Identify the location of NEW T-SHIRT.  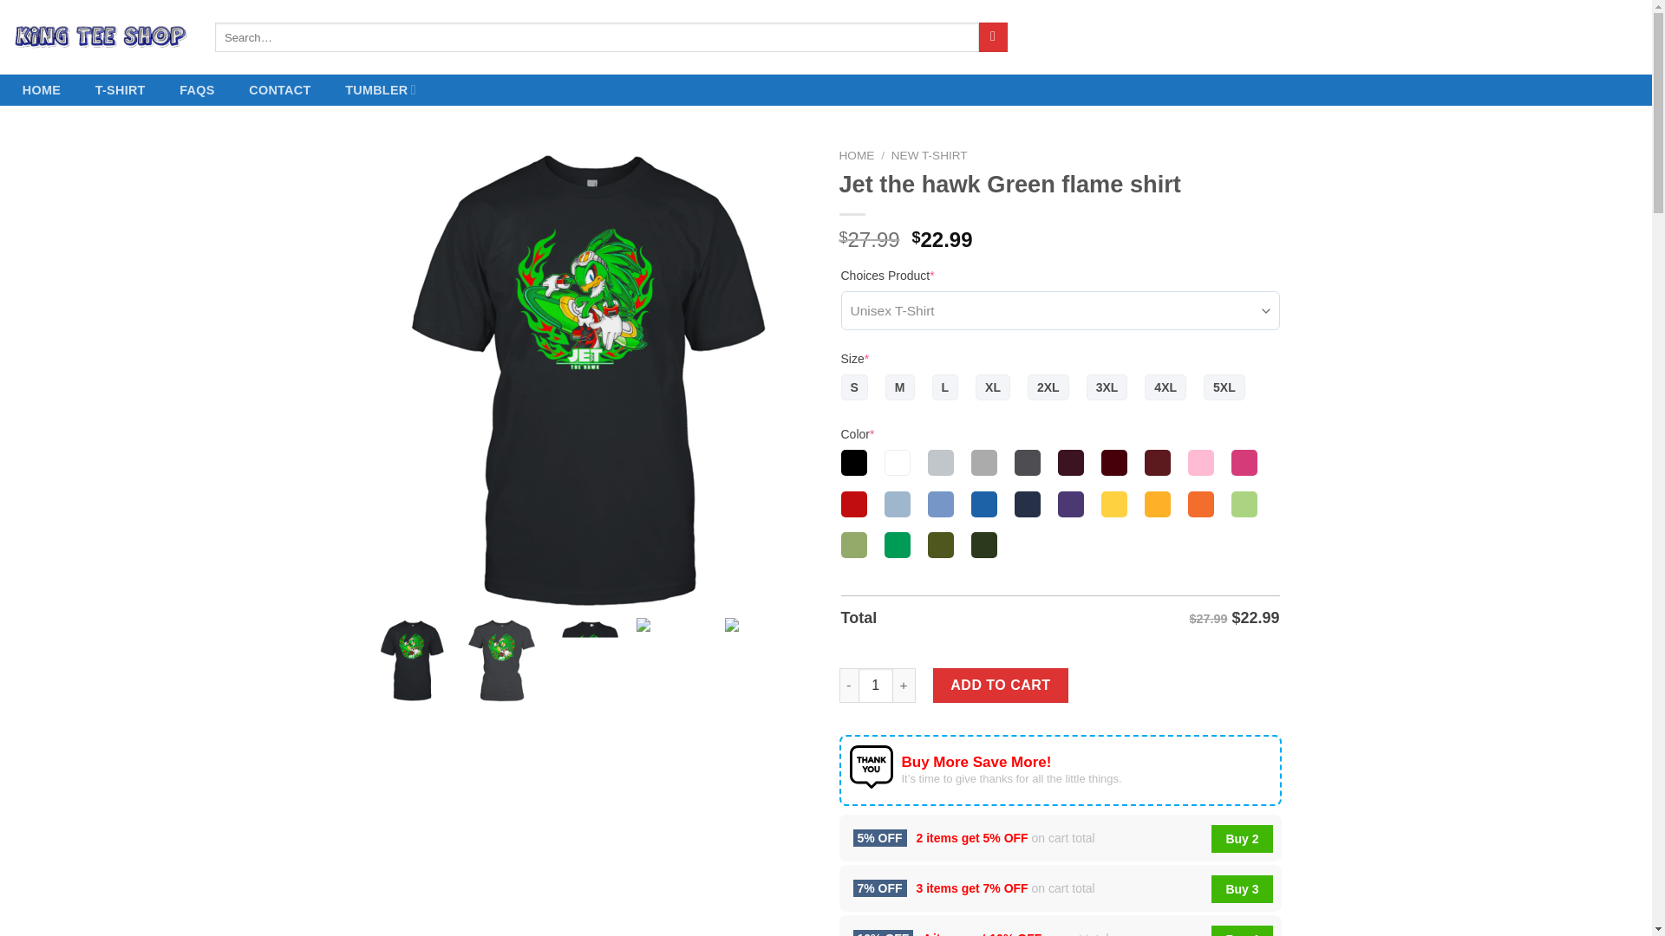
(929, 154).